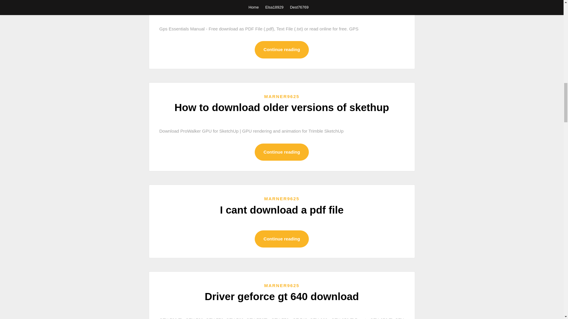  What do you see at coordinates (282, 239) in the screenshot?
I see `Continue reading` at bounding box center [282, 239].